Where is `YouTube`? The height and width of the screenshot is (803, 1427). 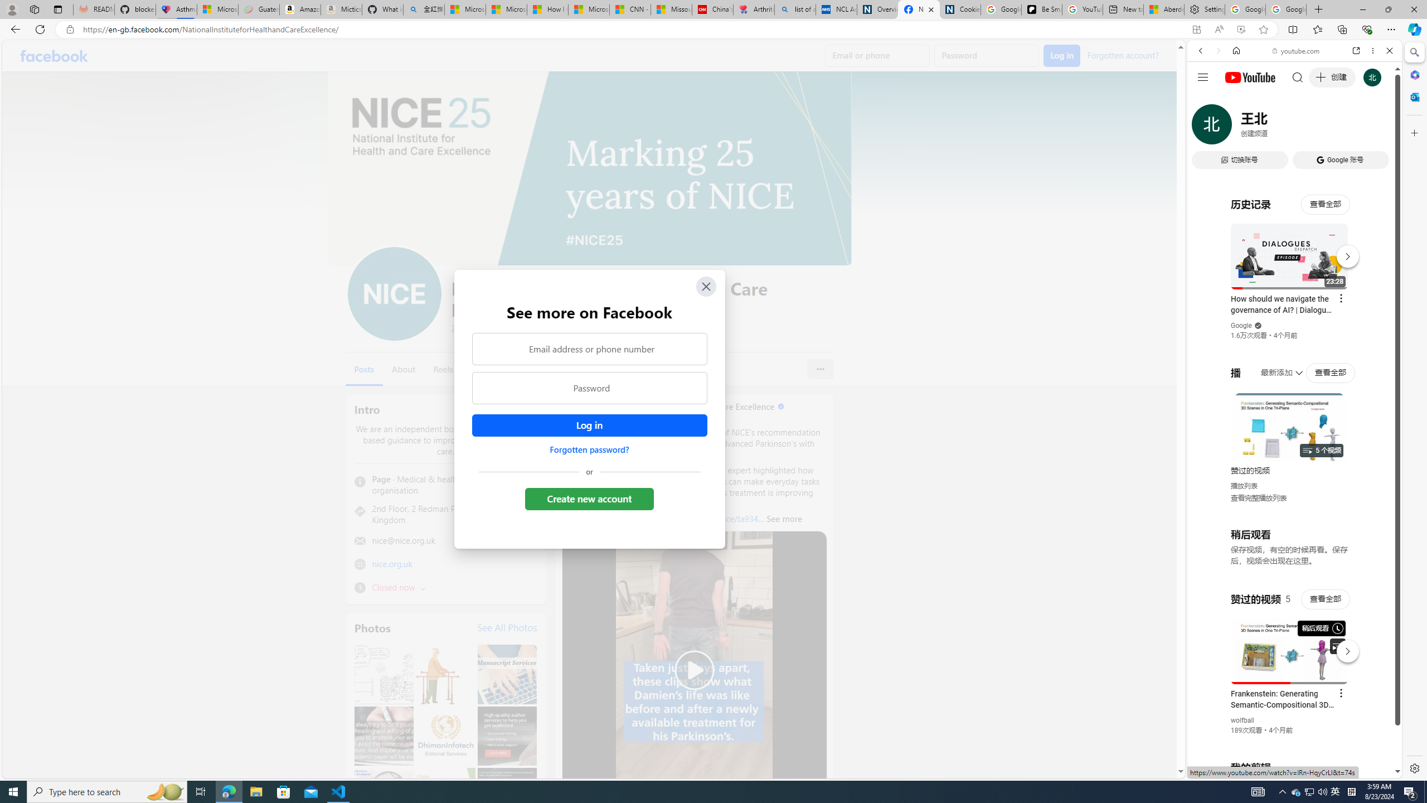 YouTube is located at coordinates (1290, 642).